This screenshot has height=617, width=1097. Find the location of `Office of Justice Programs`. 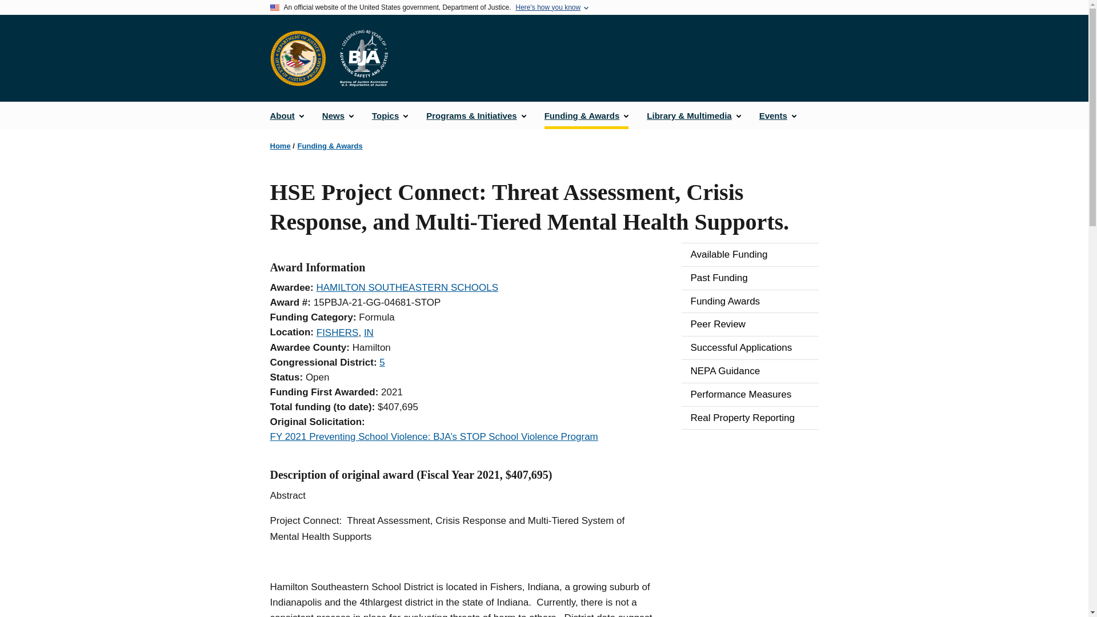

Office of Justice Programs is located at coordinates (298, 58).